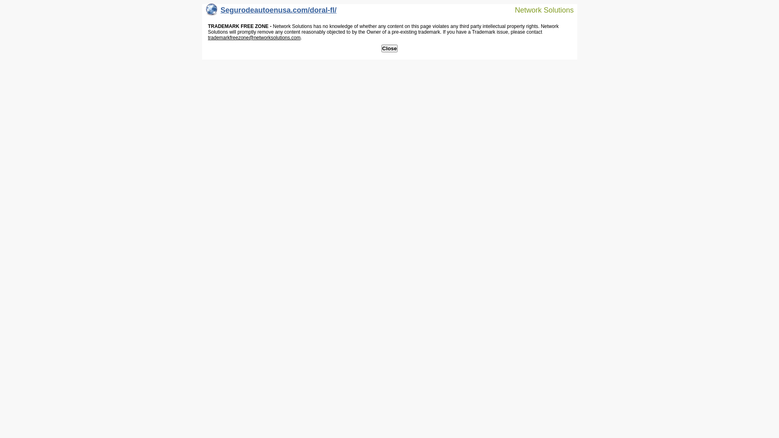 This screenshot has width=779, height=438. I want to click on Segurodeautoenusa.com/doral-fl/, so click(271, 12).